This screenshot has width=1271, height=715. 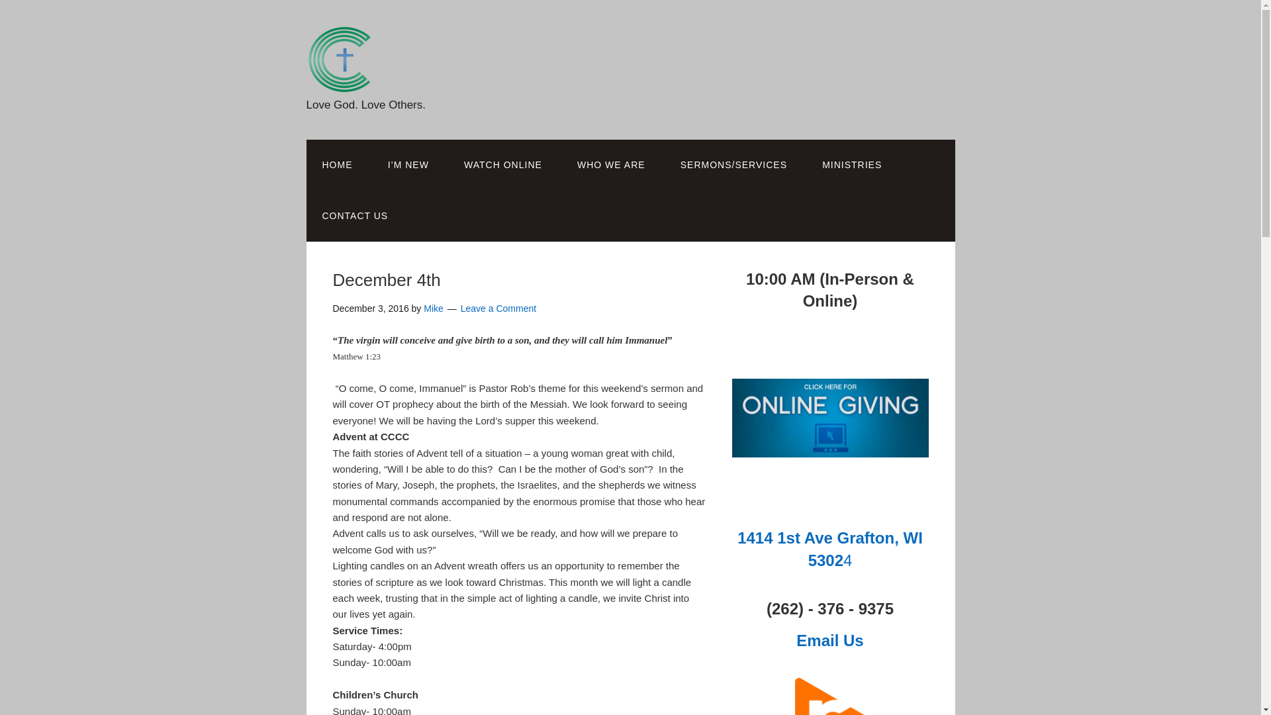 What do you see at coordinates (503, 165) in the screenshot?
I see `WATCH ONLINE` at bounding box center [503, 165].